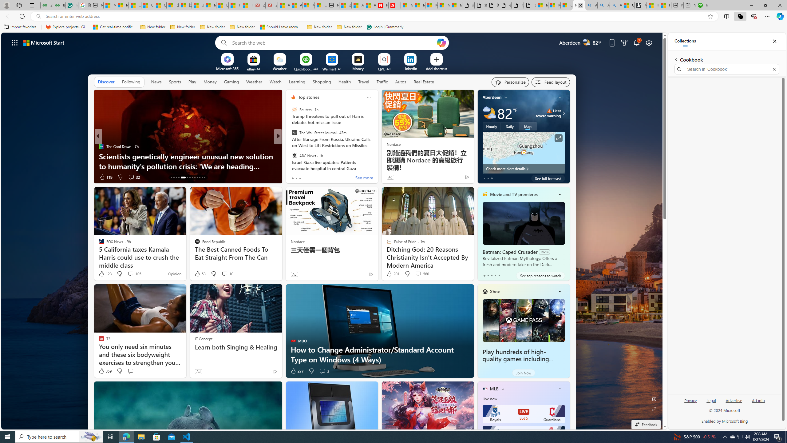 The height and width of the screenshot is (443, 787). I want to click on 201 Like, so click(393, 274).